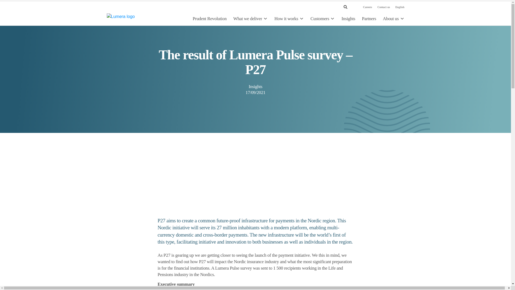 The height and width of the screenshot is (290, 515). I want to click on Contact us, so click(384, 7).